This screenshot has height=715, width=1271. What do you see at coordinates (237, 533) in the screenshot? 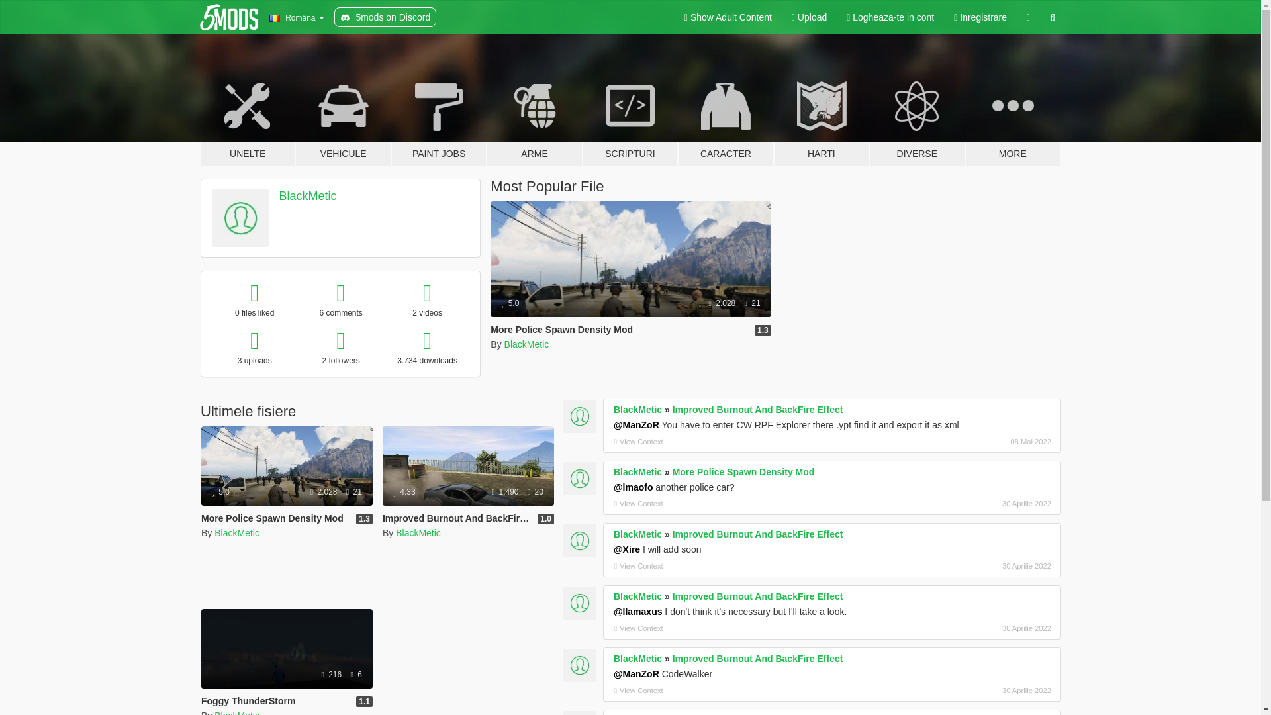
I see `BlackMetic` at bounding box center [237, 533].